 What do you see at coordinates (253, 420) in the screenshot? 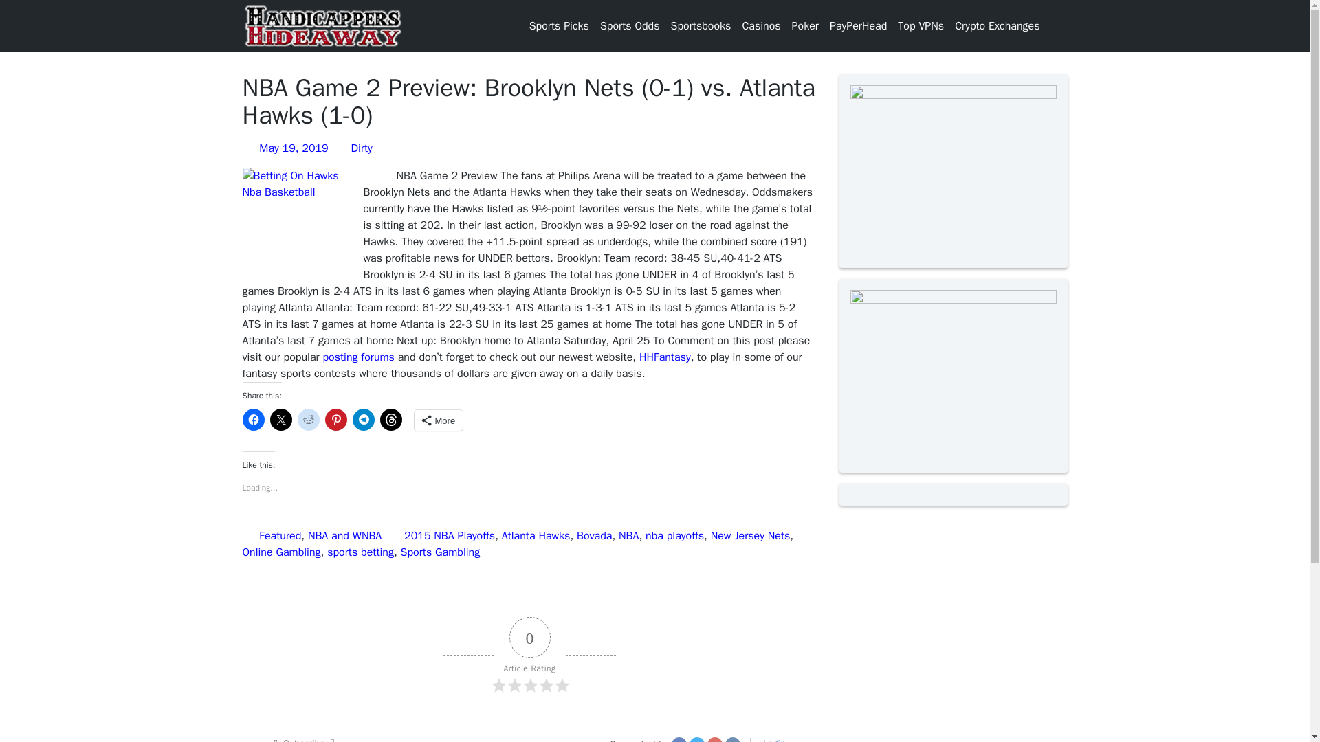
I see `Click to share on Facebook` at bounding box center [253, 420].